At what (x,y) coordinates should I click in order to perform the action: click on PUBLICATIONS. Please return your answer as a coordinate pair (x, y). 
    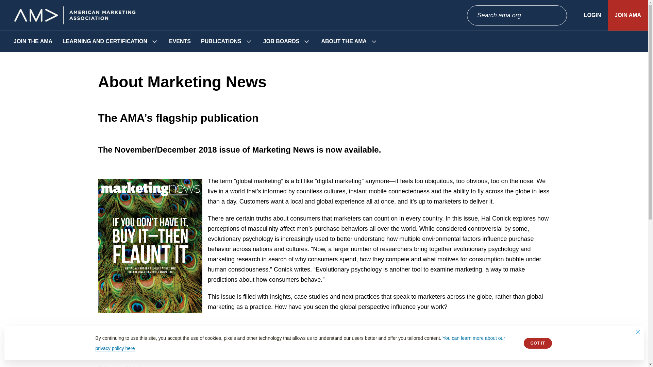
    Looking at the image, I should click on (221, 41).